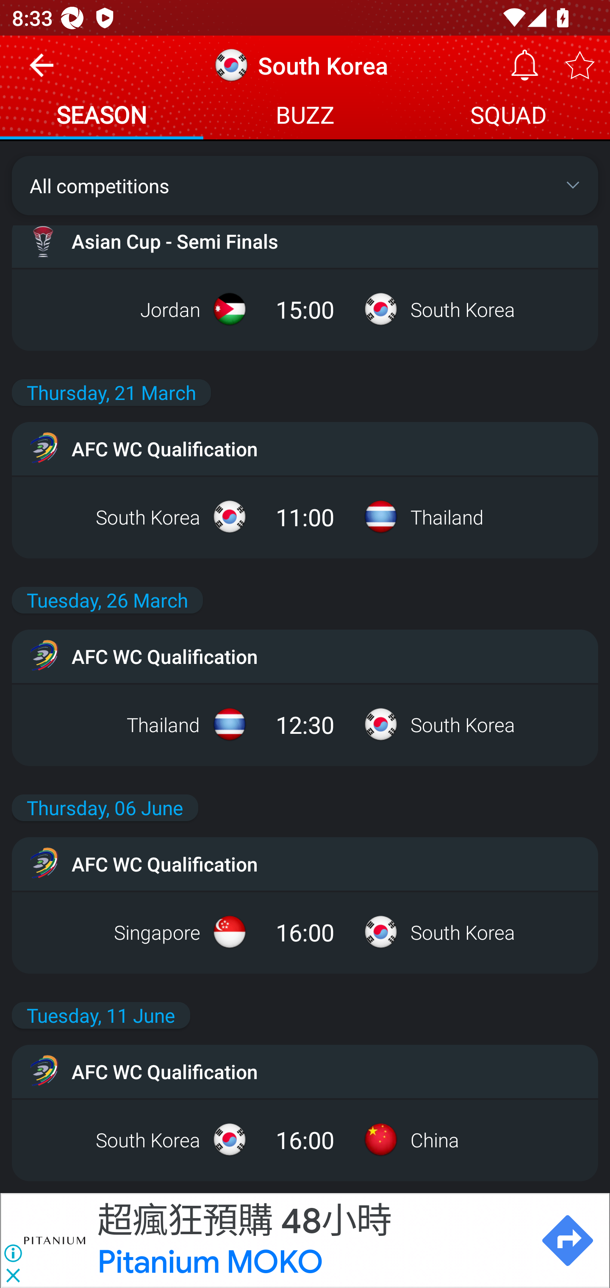  What do you see at coordinates (305, 117) in the screenshot?
I see `BUZZ` at bounding box center [305, 117].